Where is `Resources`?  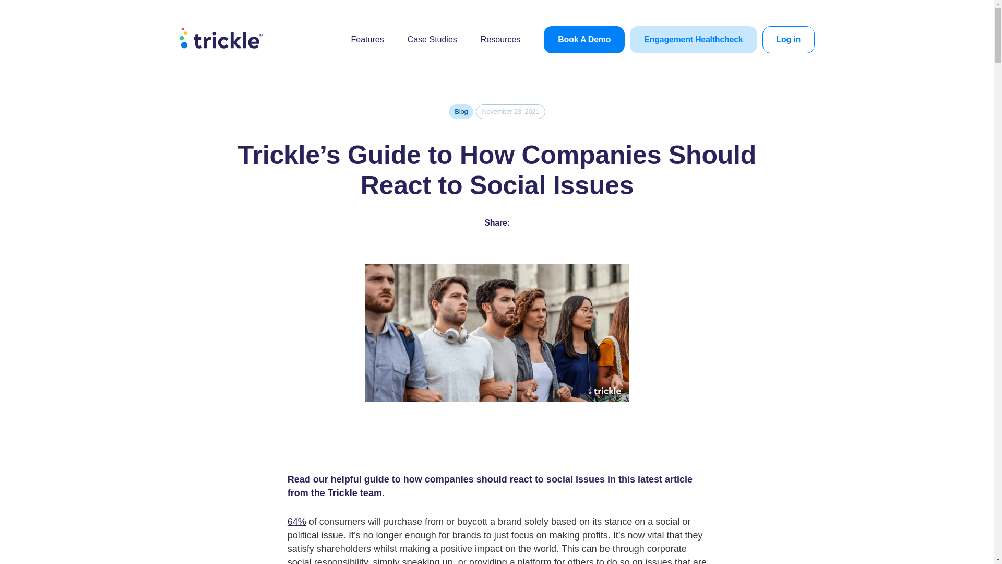 Resources is located at coordinates (500, 39).